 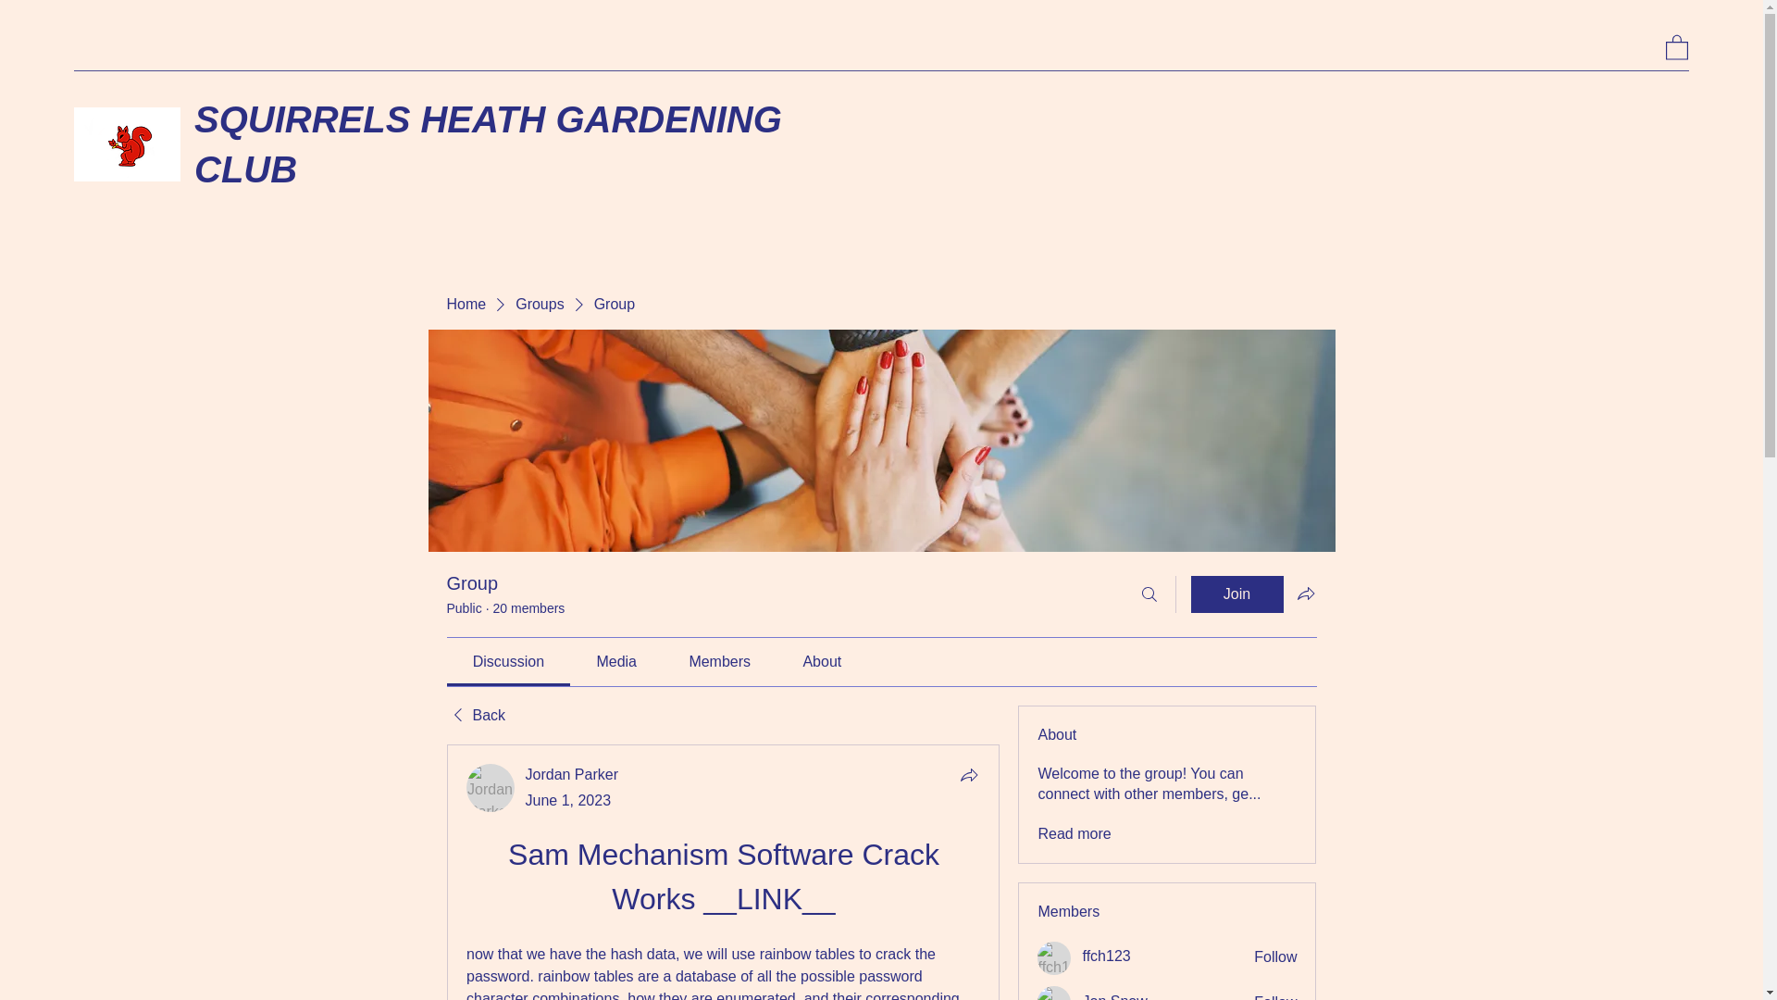 I want to click on Home, so click(x=465, y=304).